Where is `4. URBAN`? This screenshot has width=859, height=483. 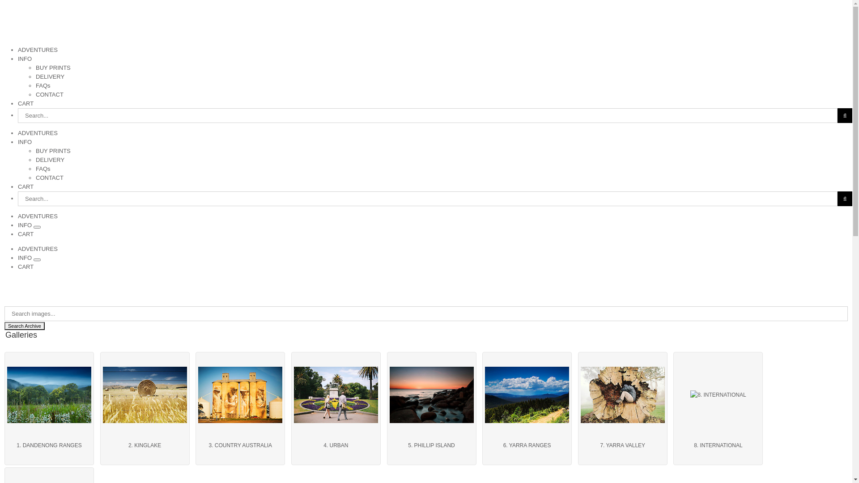 4. URBAN is located at coordinates (336, 395).